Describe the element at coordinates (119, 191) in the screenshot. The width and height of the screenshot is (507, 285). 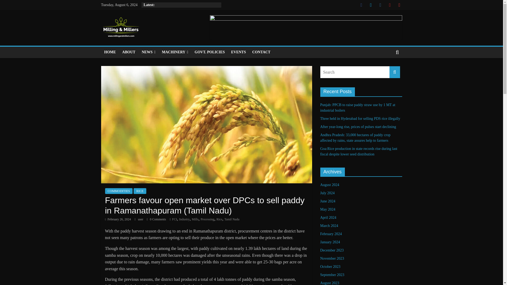
I see `COMMODITIES` at that location.